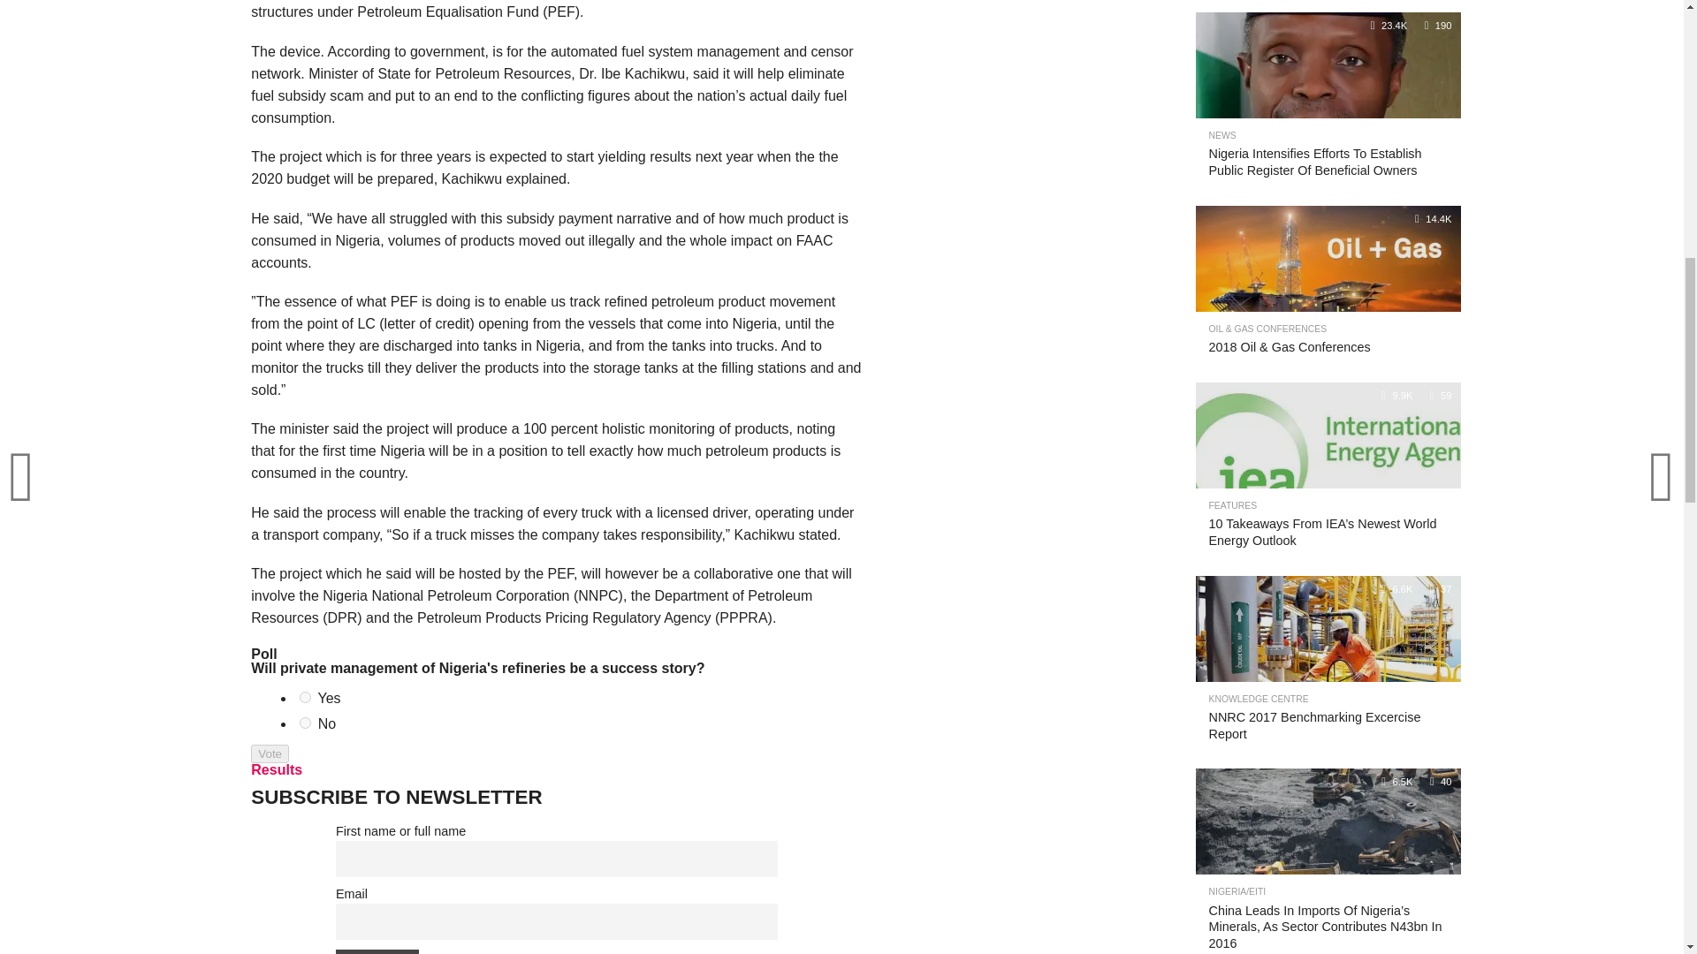  Describe the element at coordinates (305, 723) in the screenshot. I see `7` at that location.